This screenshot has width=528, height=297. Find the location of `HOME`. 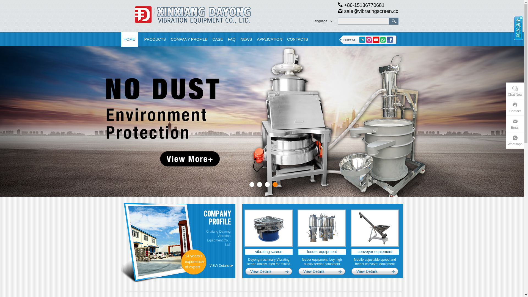

HOME is located at coordinates (129, 39).